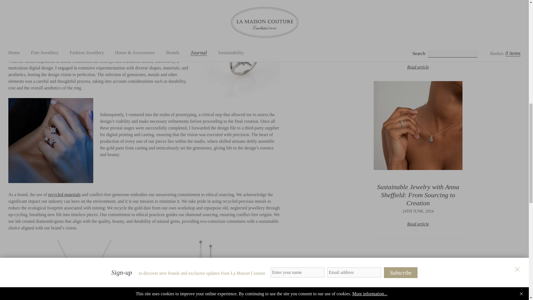 This screenshot has width=533, height=300. Describe the element at coordinates (52, 8) in the screenshot. I see `Astral Ring` at that location.